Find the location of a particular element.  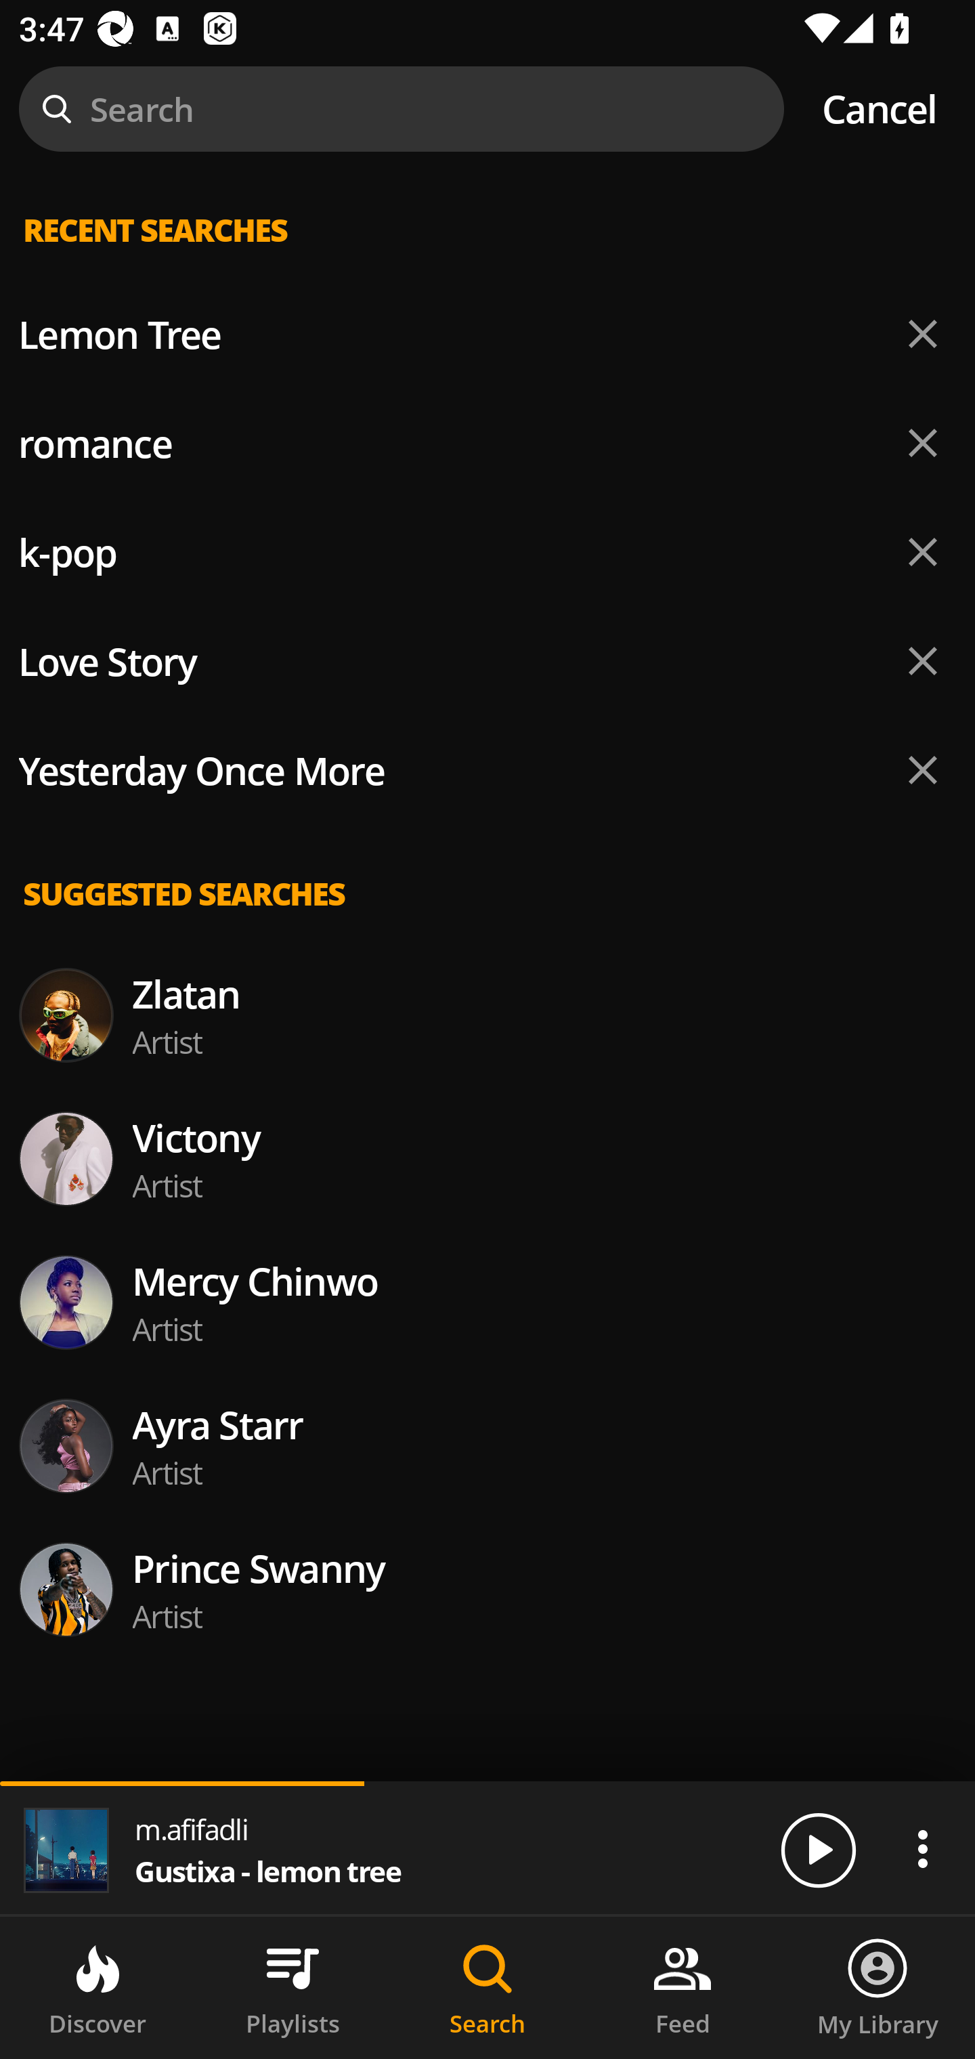

Artists, songs, albums and playlists… is located at coordinates (487, 251).